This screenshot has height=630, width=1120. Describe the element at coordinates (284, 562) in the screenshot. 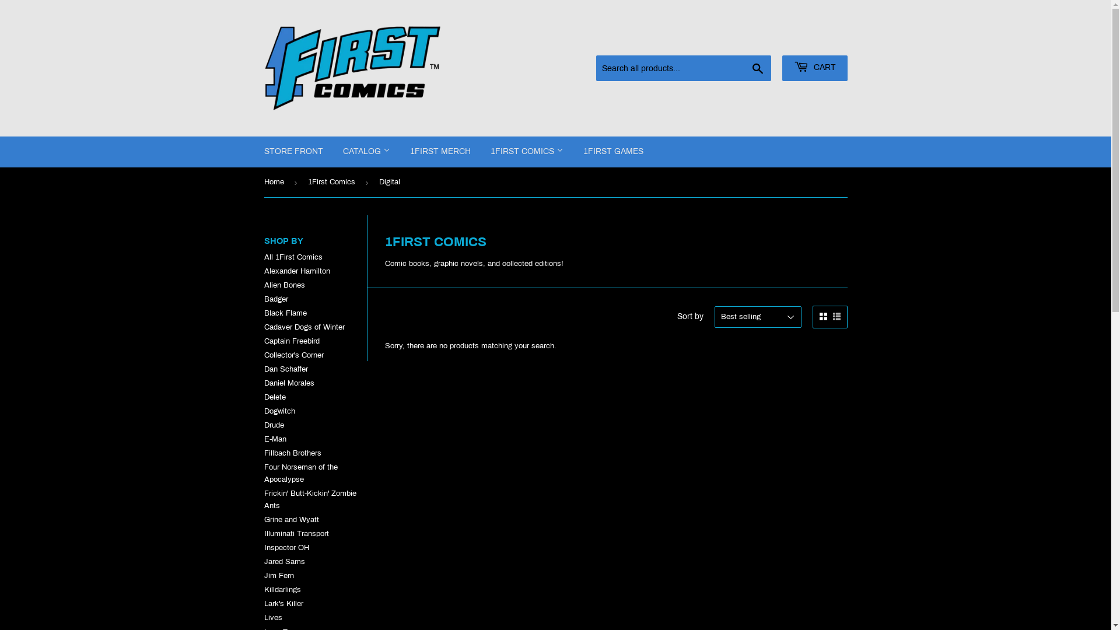

I see `Jared Sams` at that location.